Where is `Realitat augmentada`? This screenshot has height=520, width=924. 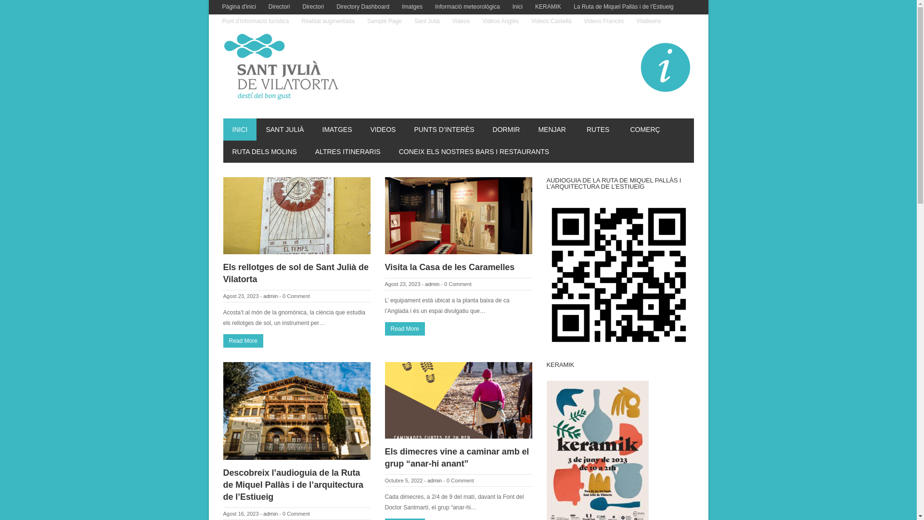 Realitat augmentada is located at coordinates (328, 22).